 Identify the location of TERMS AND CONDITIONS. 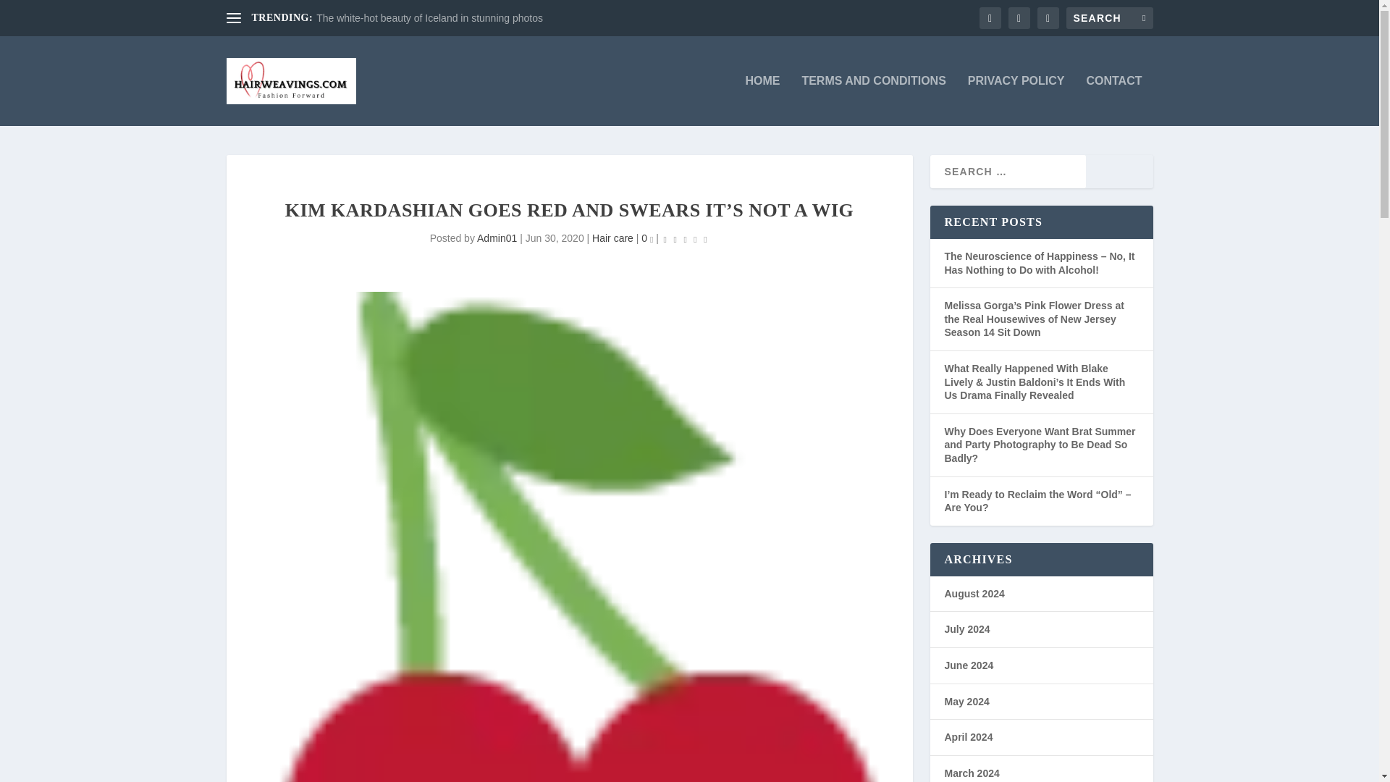
(873, 100).